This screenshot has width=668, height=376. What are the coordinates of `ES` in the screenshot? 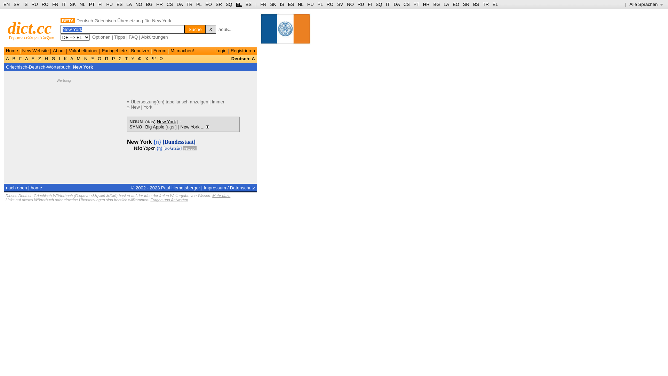 It's located at (291, 4).